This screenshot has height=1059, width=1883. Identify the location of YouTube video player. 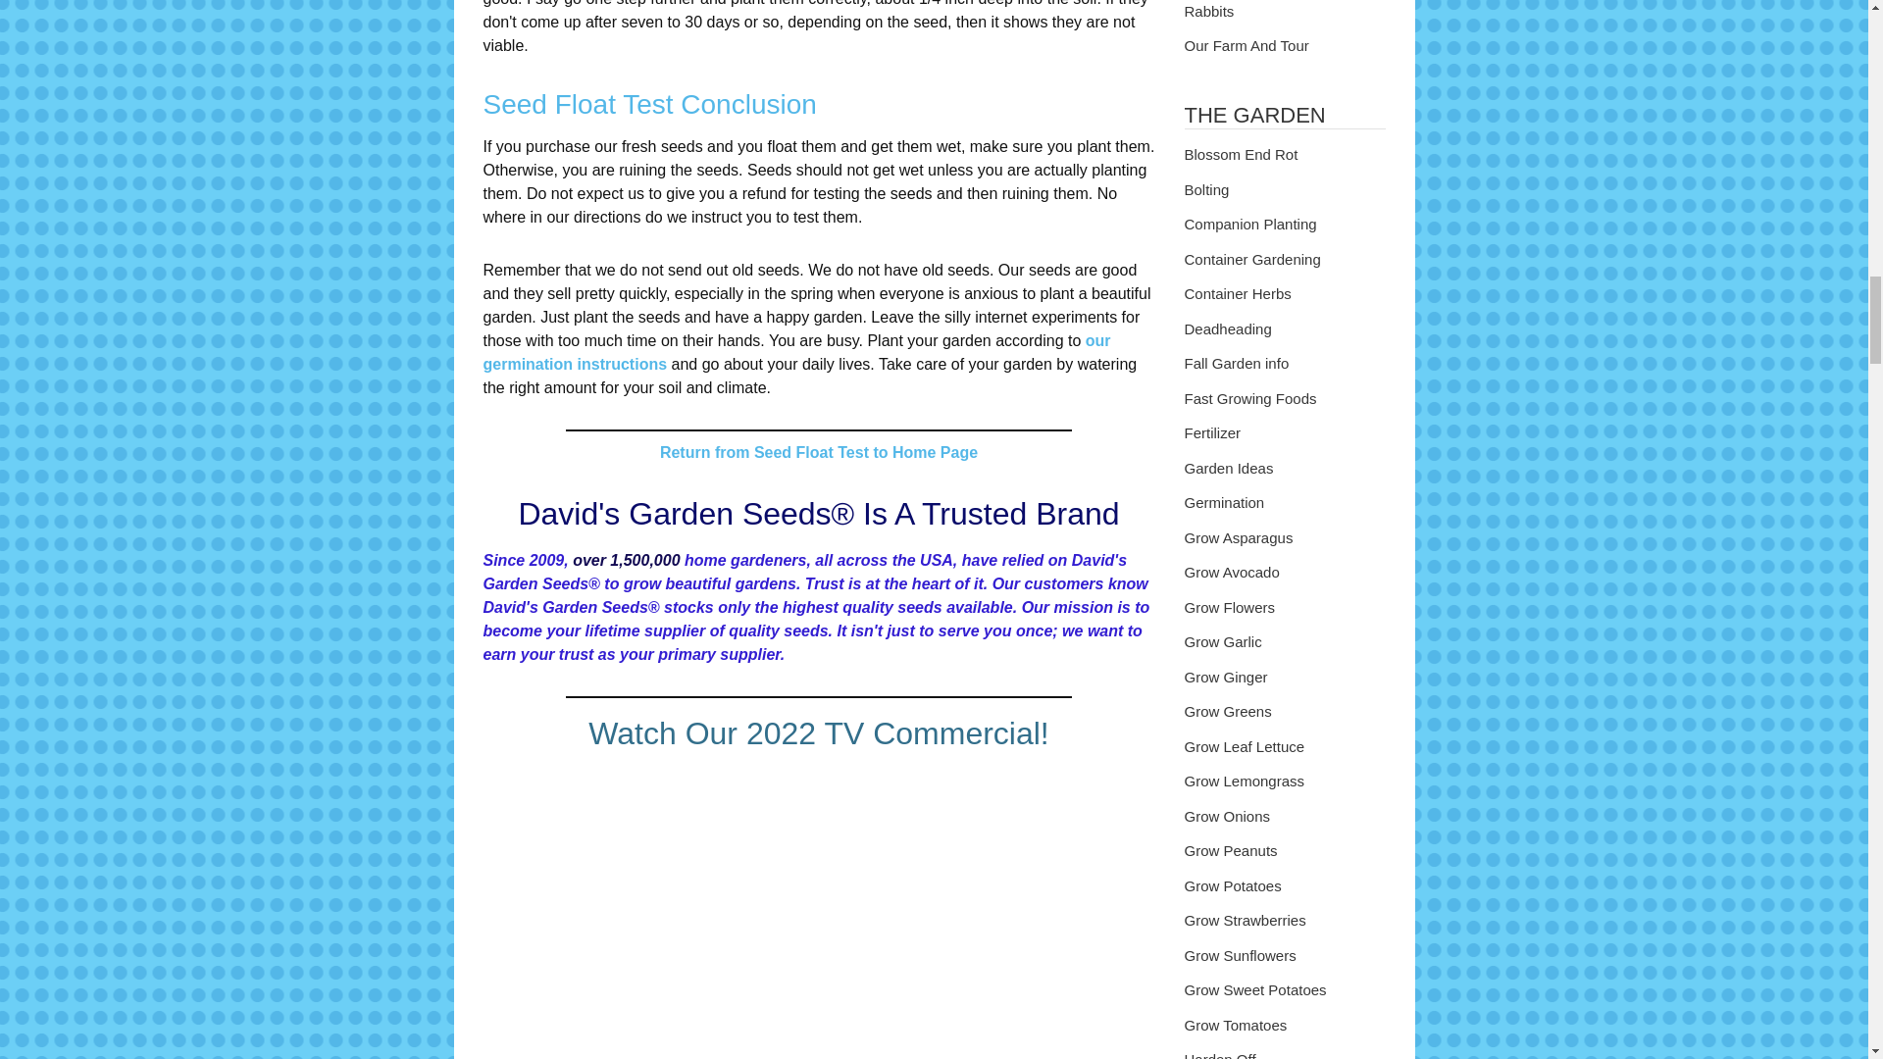
(818, 914).